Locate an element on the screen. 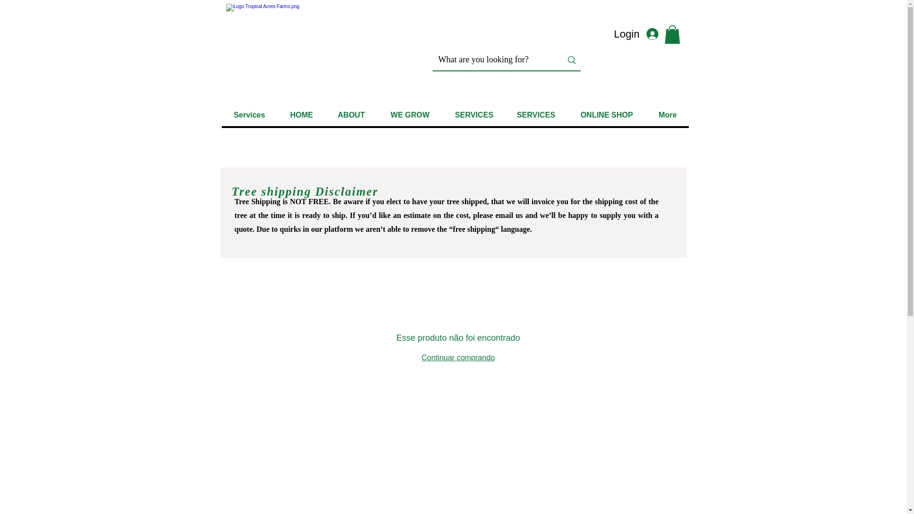  ABOUT is located at coordinates (351, 115).